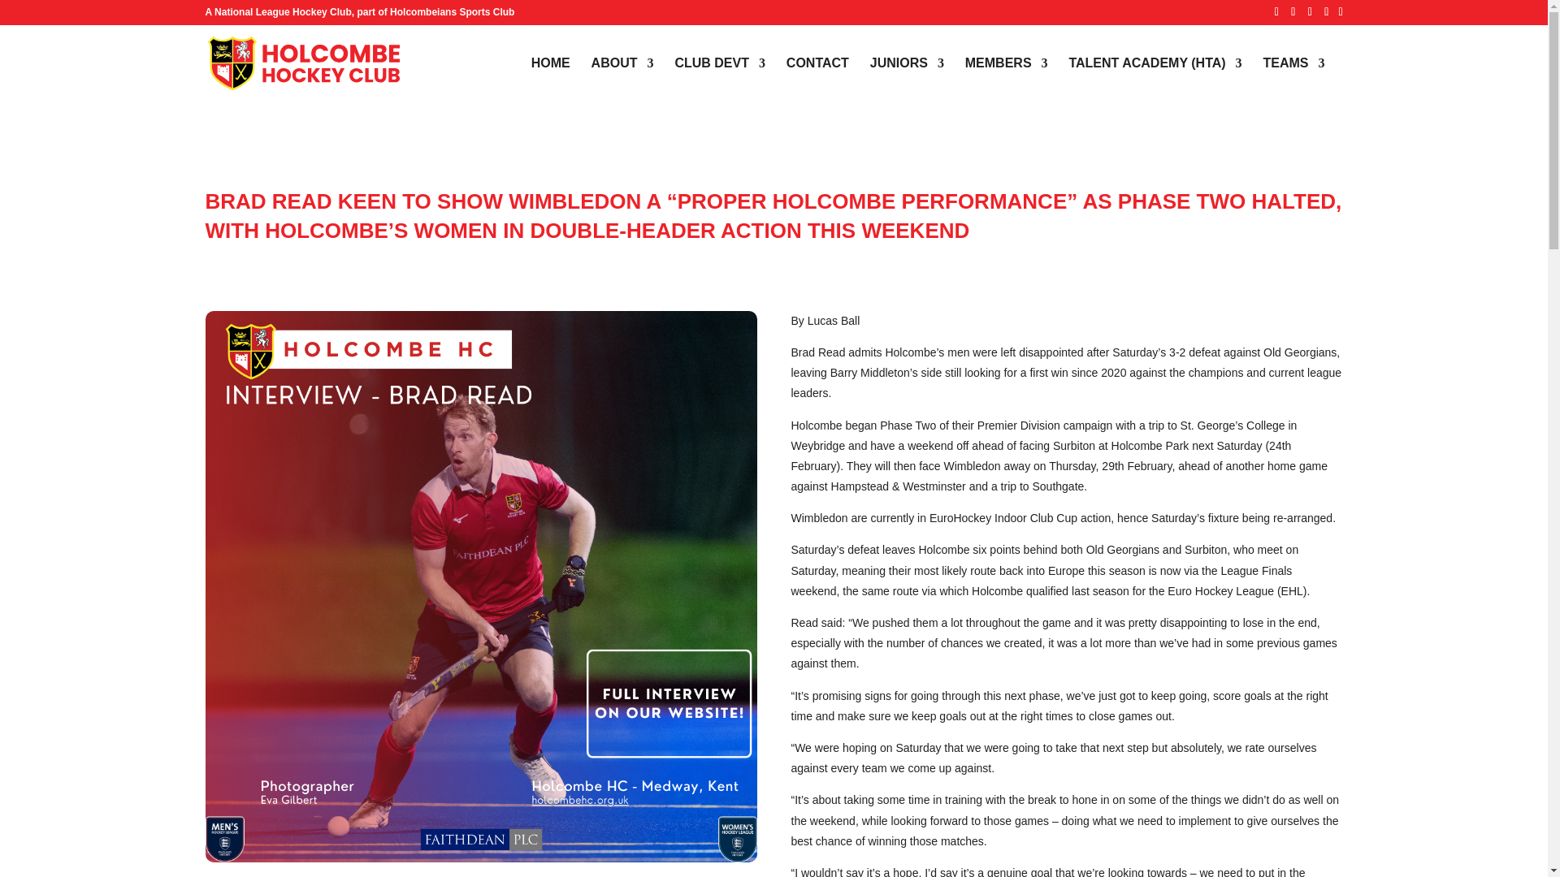  Describe the element at coordinates (907, 80) in the screenshot. I see `JUNIORS` at that location.